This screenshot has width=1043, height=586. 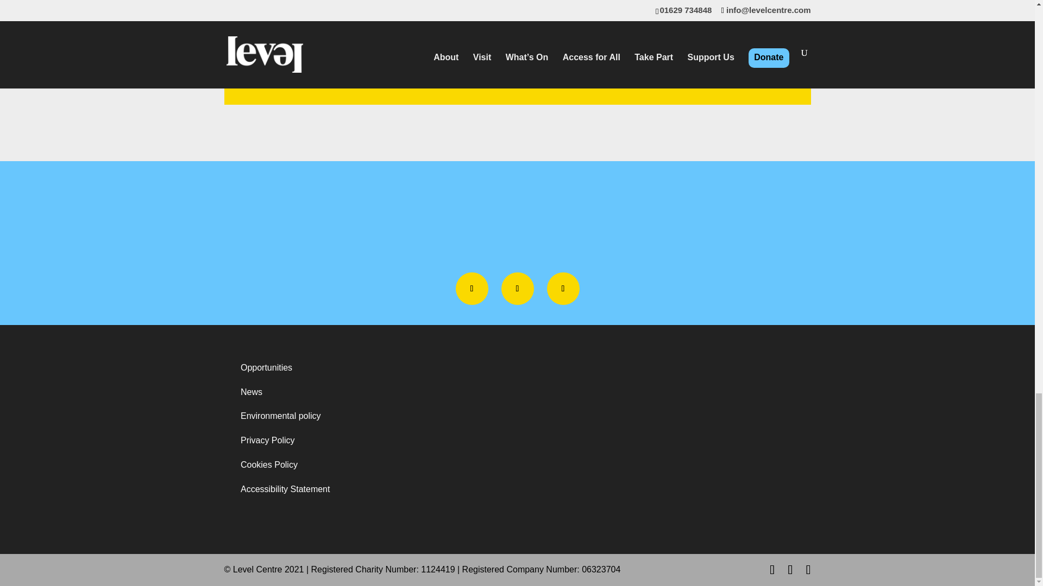 I want to click on Opportunities, so click(x=266, y=367).